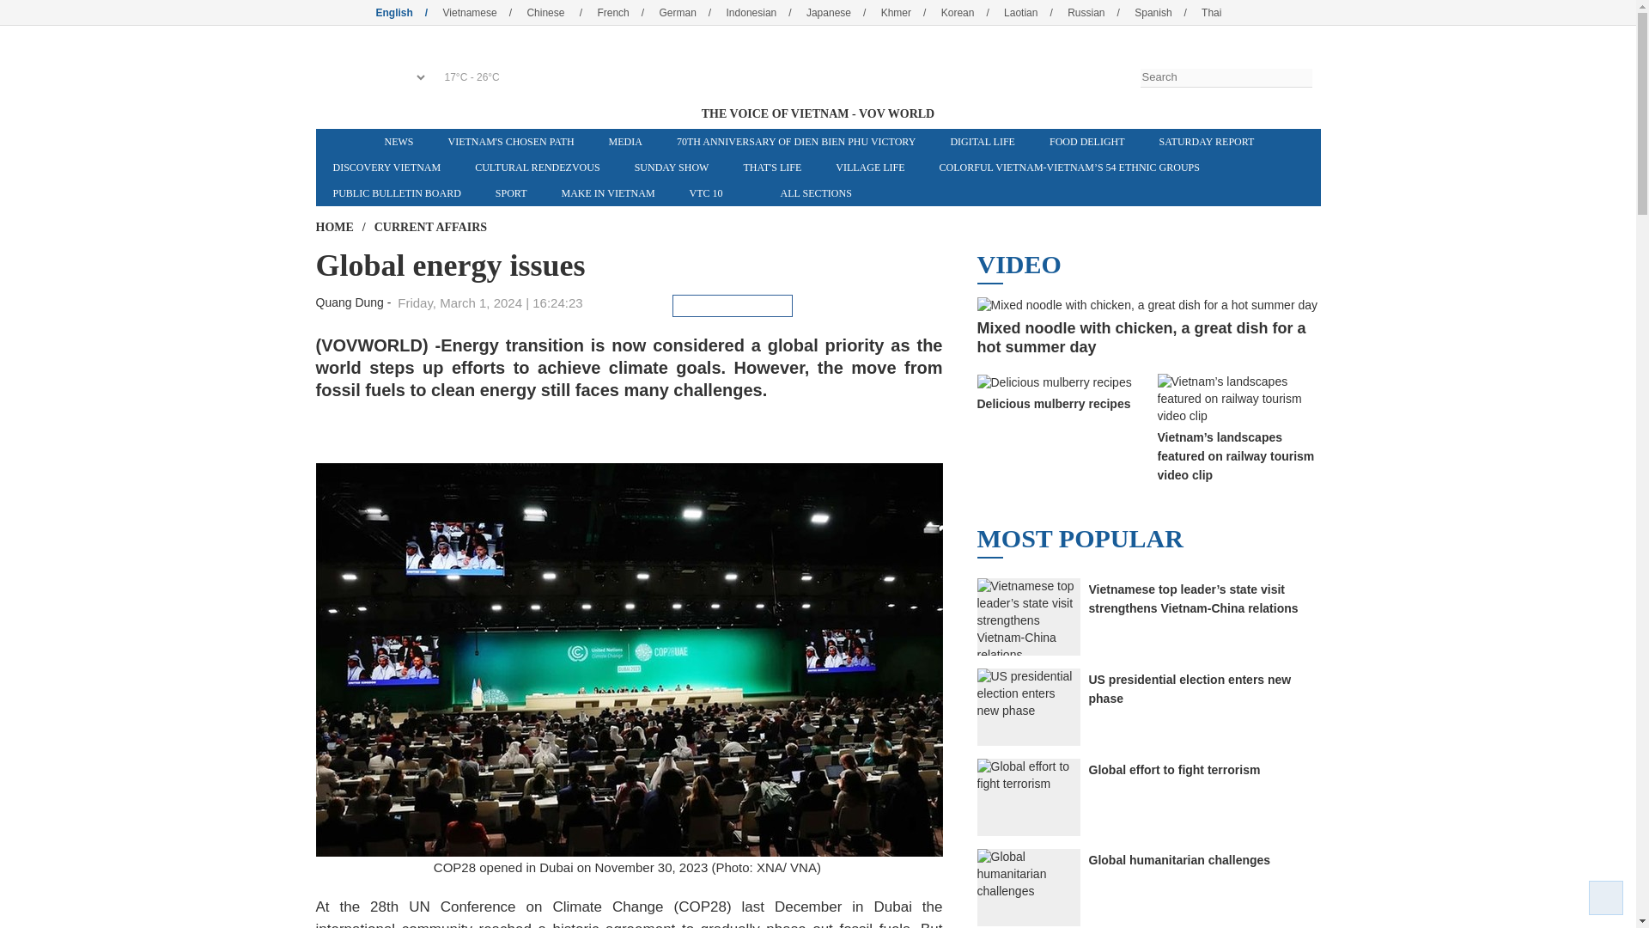 Image resolution: width=1649 pixels, height=928 pixels. What do you see at coordinates (1034, 12) in the screenshot?
I see `Laotian` at bounding box center [1034, 12].